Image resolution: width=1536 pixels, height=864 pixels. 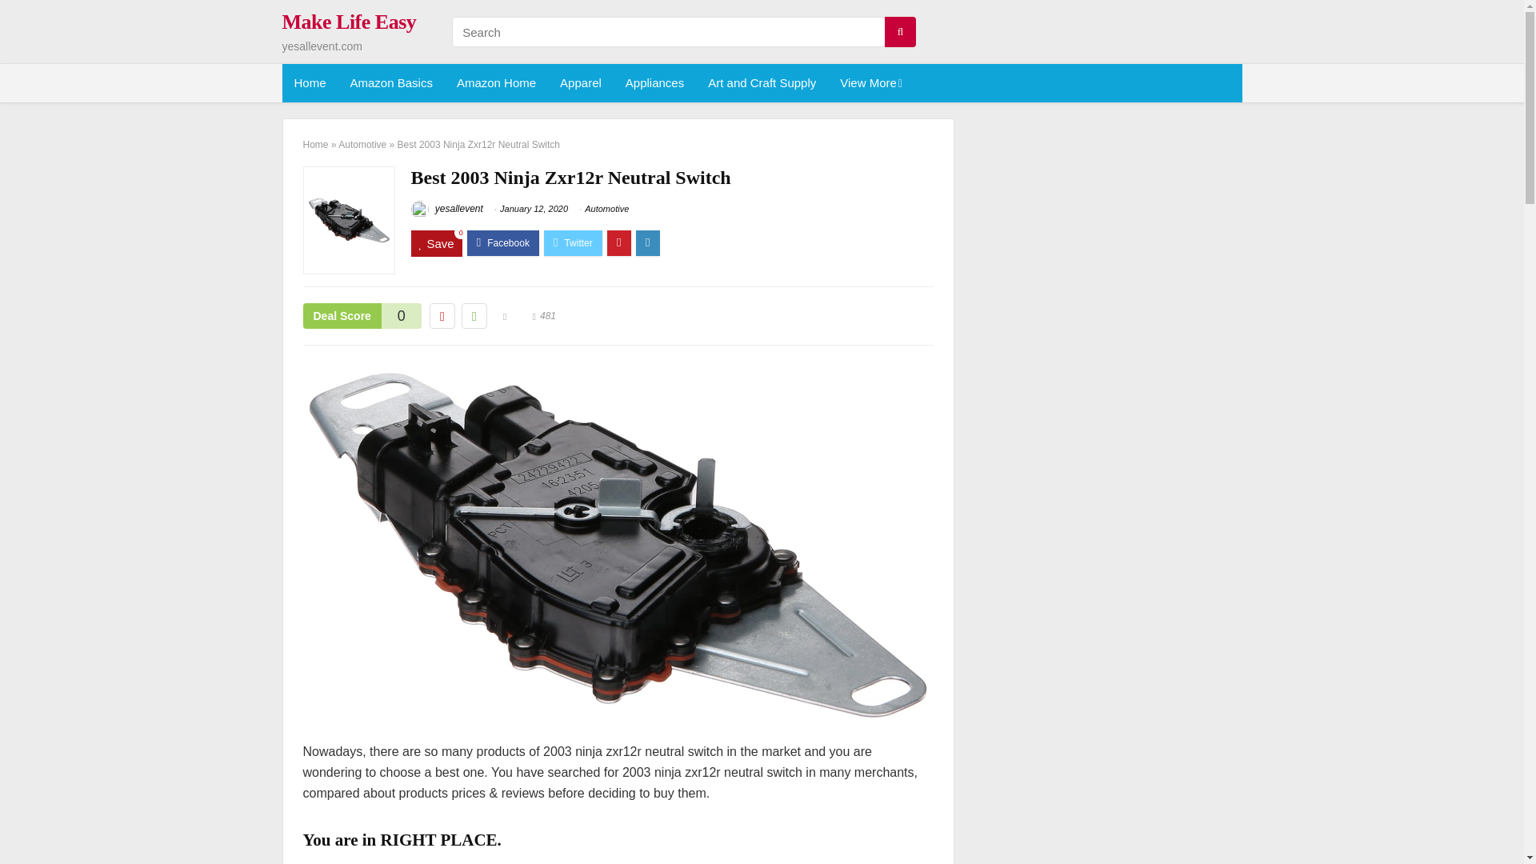 What do you see at coordinates (442, 316) in the screenshot?
I see `Vote down` at bounding box center [442, 316].